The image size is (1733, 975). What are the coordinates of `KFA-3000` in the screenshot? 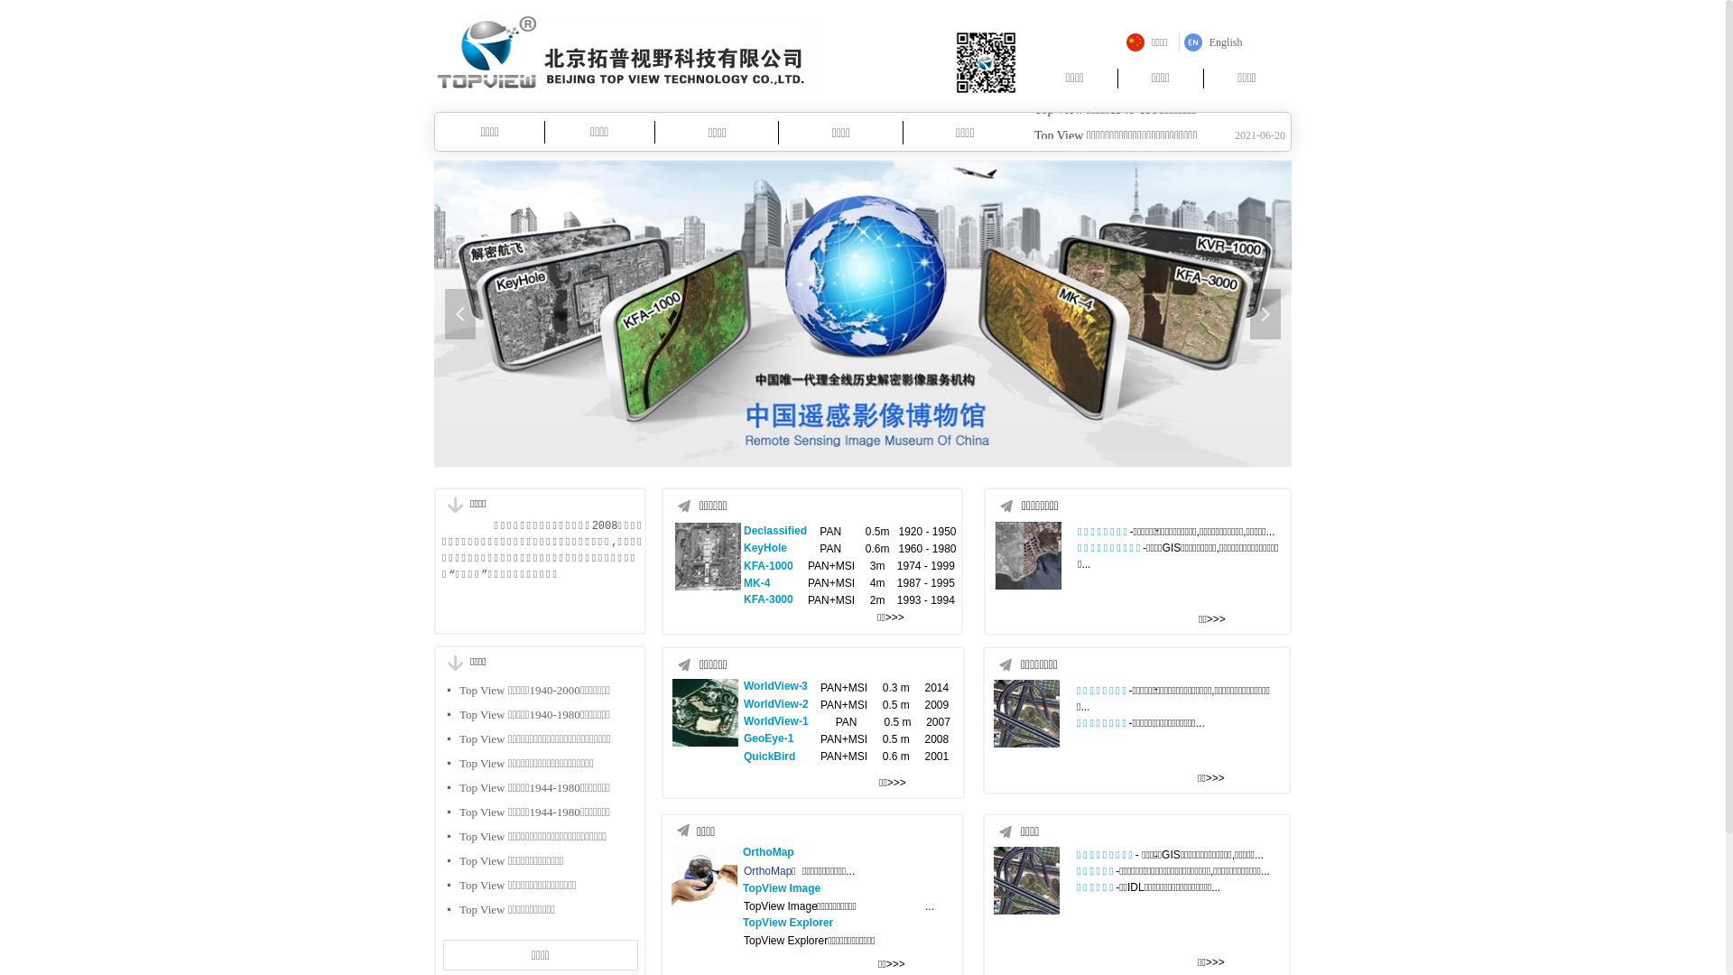 It's located at (769, 599).